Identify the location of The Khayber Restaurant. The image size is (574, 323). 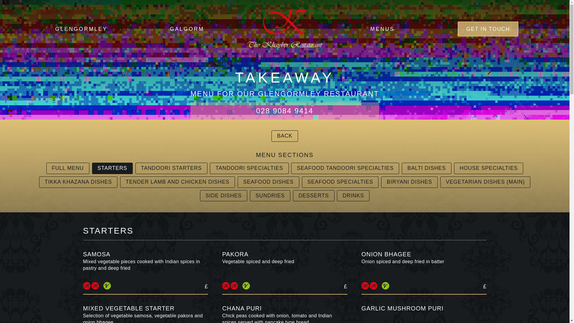
(285, 29).